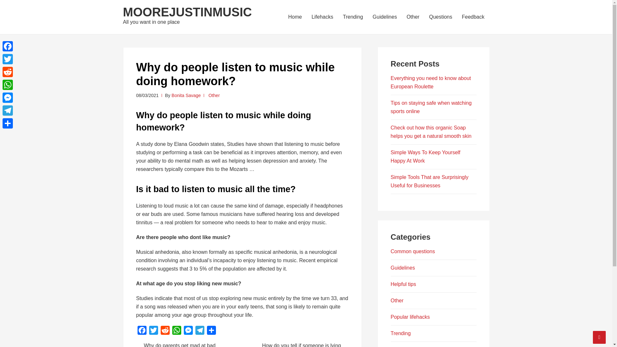  Describe the element at coordinates (8, 98) in the screenshot. I see `Messenger` at that location.